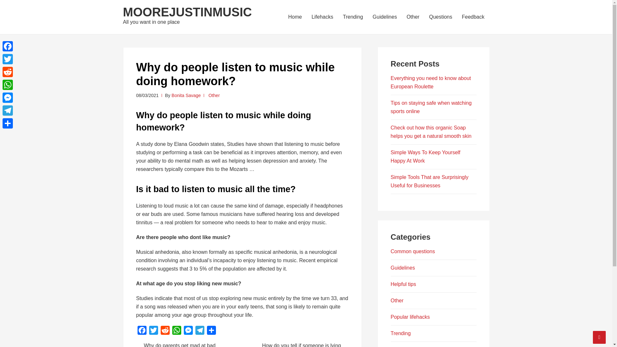  Describe the element at coordinates (8, 98) in the screenshot. I see `Messenger` at that location.